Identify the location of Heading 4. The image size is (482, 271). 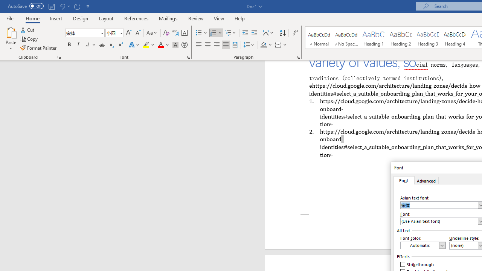
(455, 38).